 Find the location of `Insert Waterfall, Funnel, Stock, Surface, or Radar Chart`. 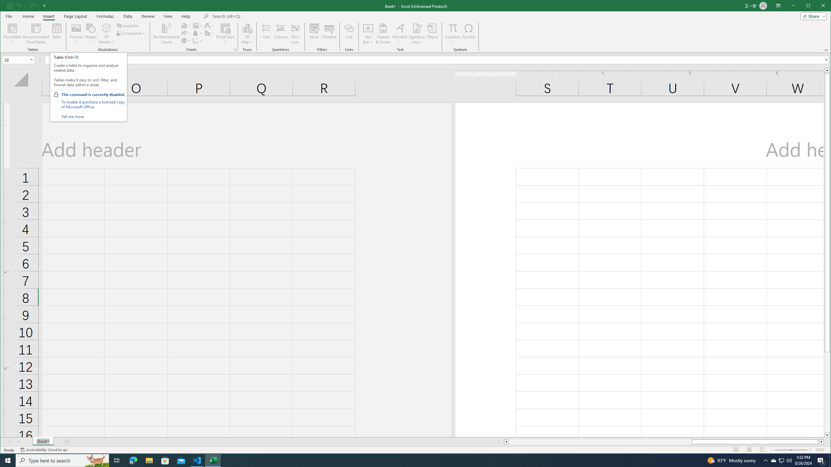

Insert Waterfall, Funnel, Stock, Surface, or Radar Chart is located at coordinates (209, 25).